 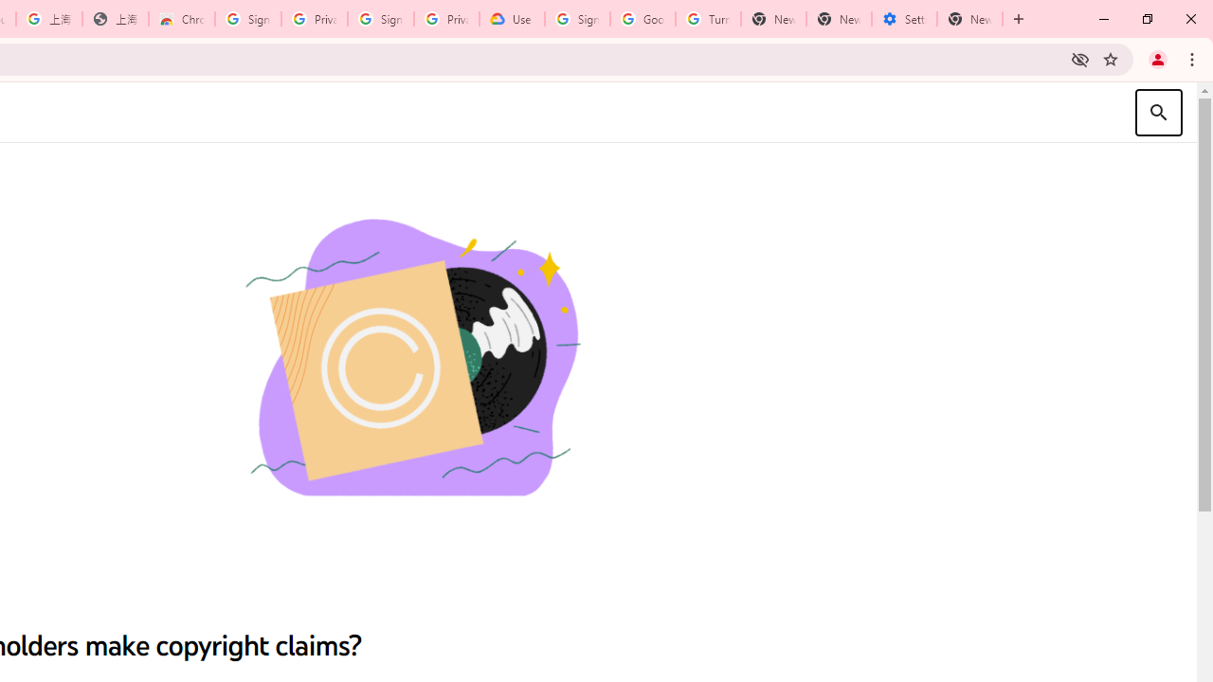 What do you see at coordinates (182, 19) in the screenshot?
I see `Chrome Web Store - Color themes by Chrome` at bounding box center [182, 19].